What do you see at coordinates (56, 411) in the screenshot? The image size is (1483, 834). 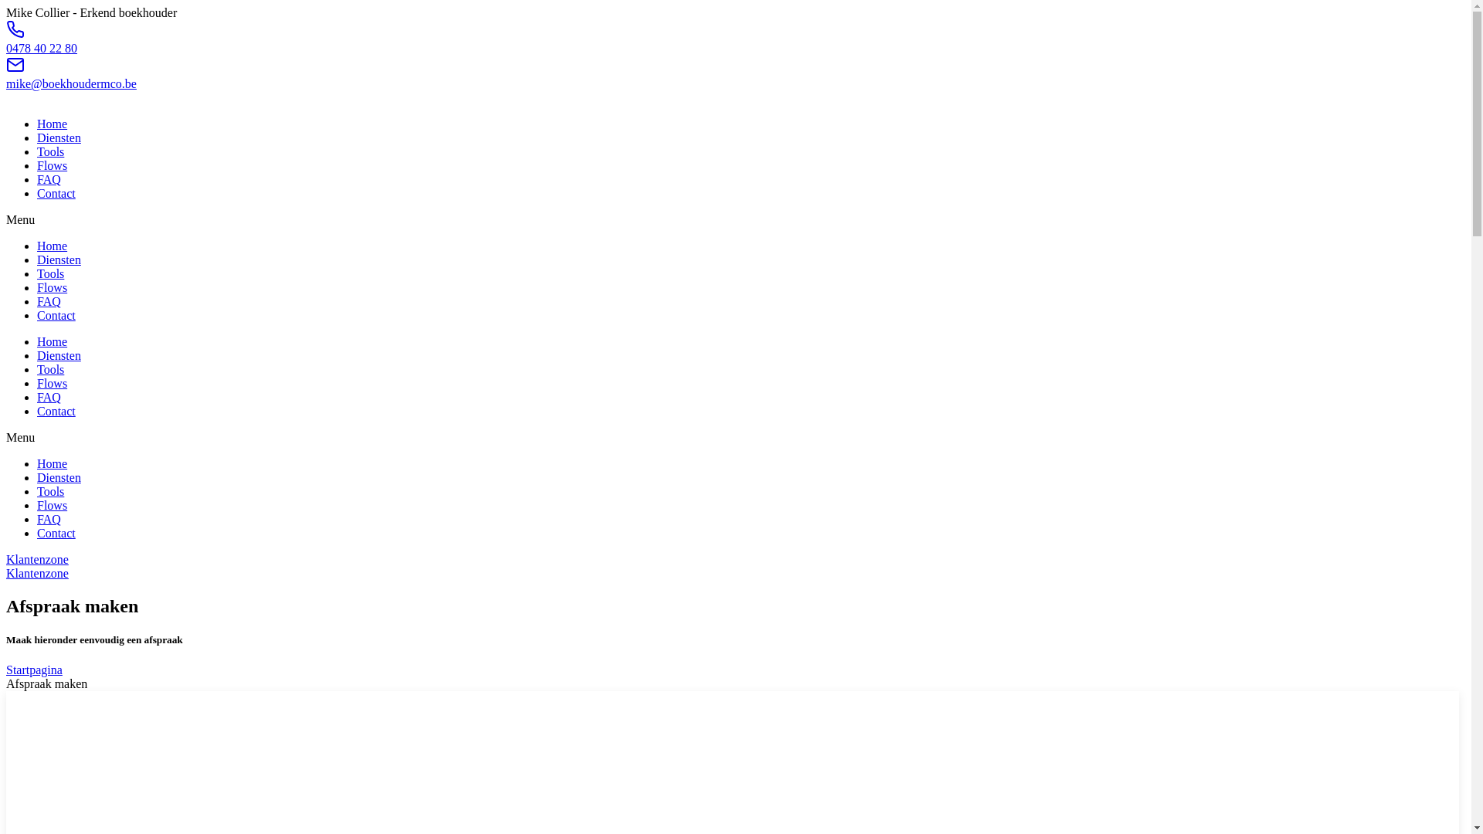 I see `Contact` at bounding box center [56, 411].